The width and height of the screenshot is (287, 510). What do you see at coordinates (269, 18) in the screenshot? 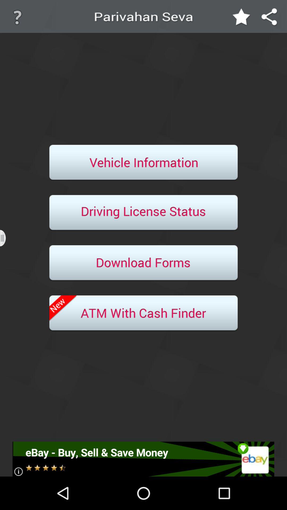
I see `click to share` at bounding box center [269, 18].